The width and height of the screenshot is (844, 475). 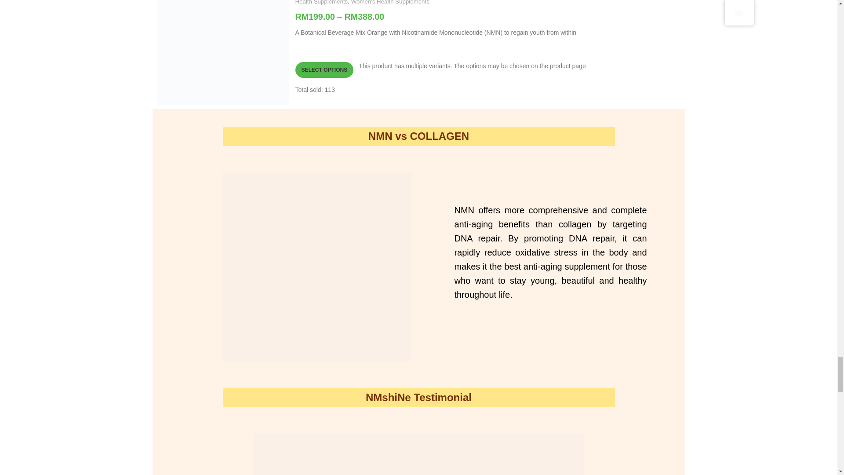 What do you see at coordinates (418, 454) in the screenshot?
I see `nmshine testimonial website 2` at bounding box center [418, 454].